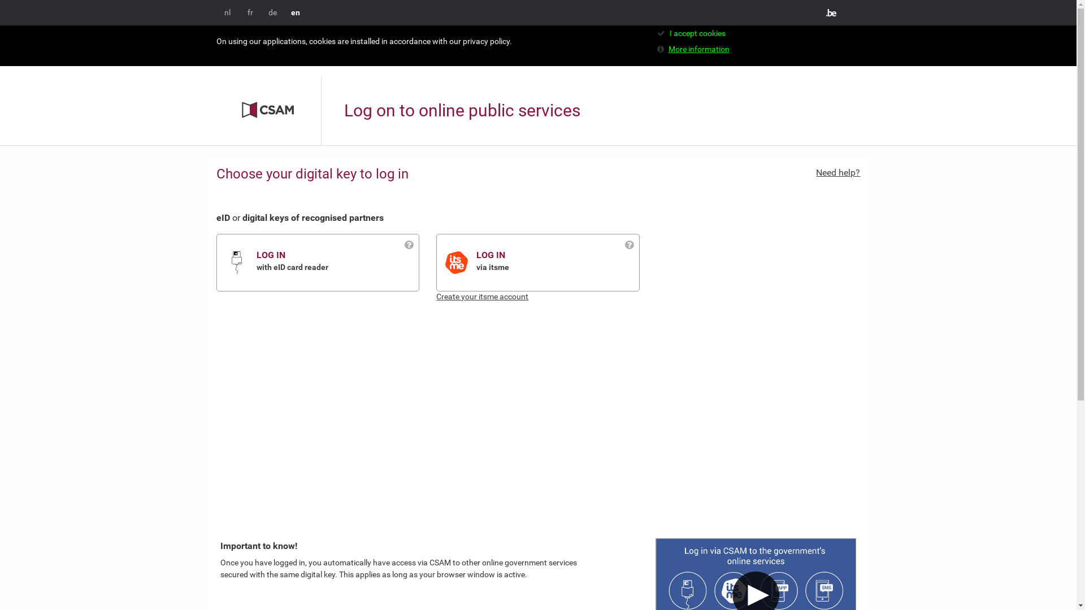 The image size is (1085, 610). What do you see at coordinates (272, 12) in the screenshot?
I see `de` at bounding box center [272, 12].